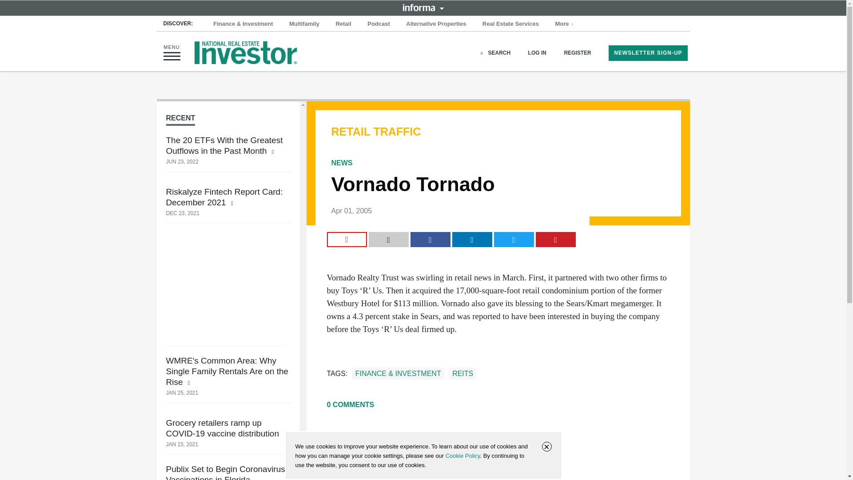 The width and height of the screenshot is (853, 480). I want to click on Retail, so click(343, 24).